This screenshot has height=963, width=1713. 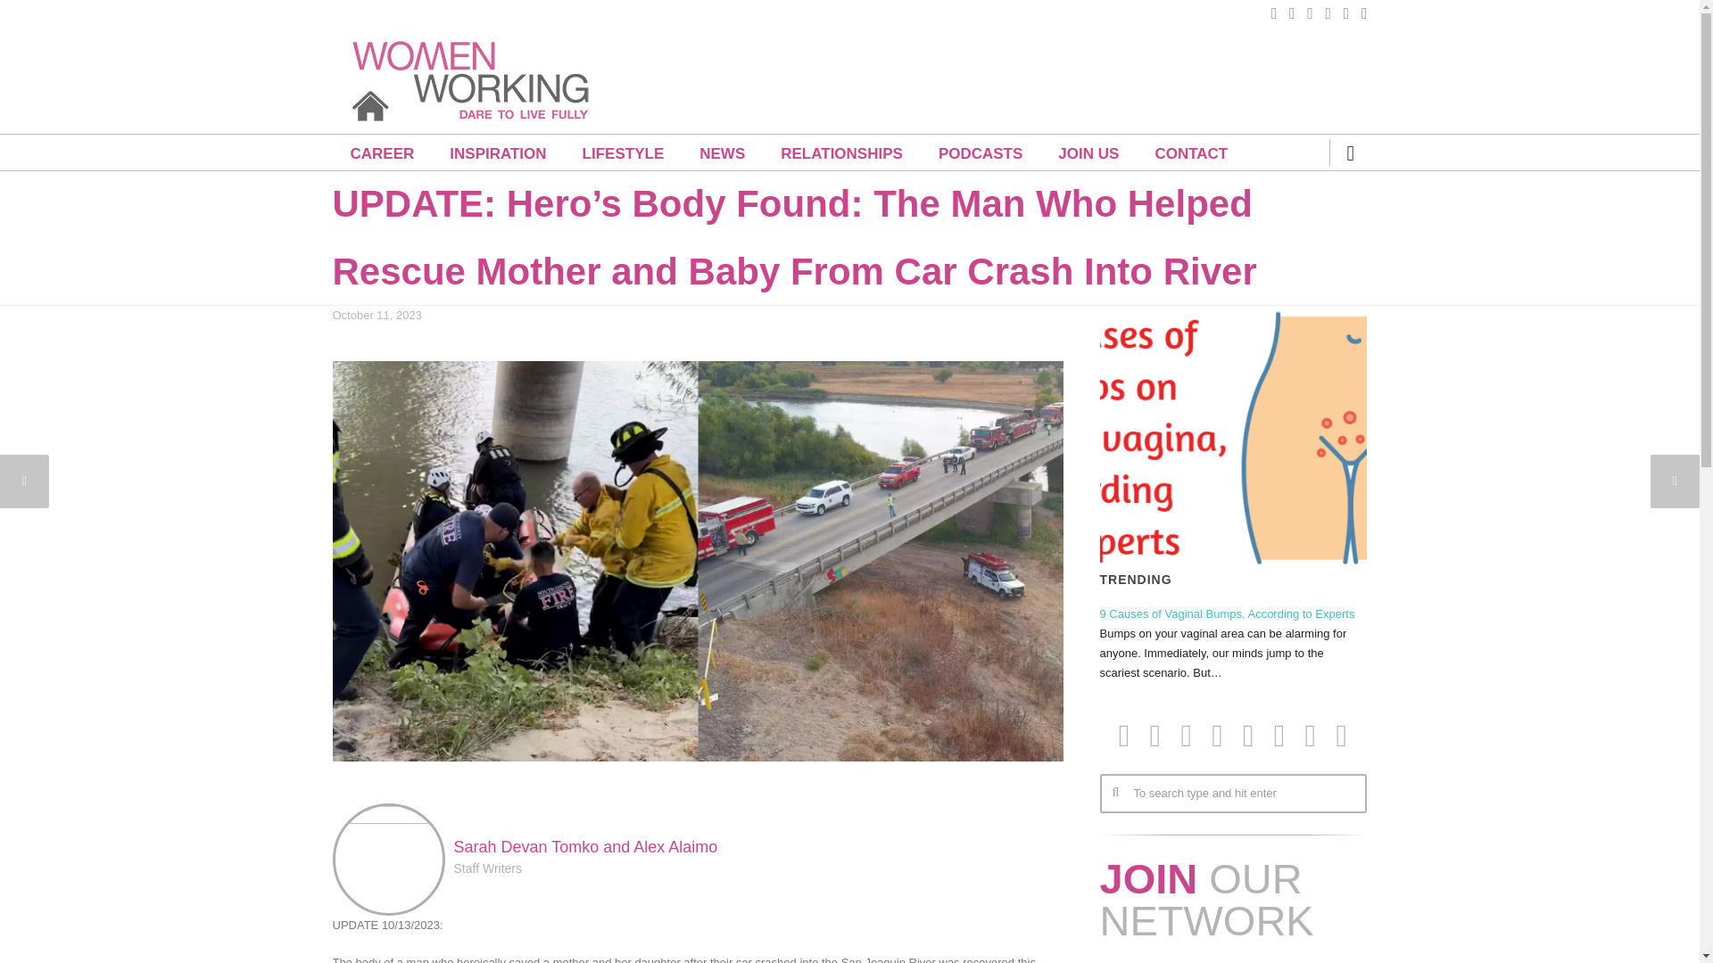 What do you see at coordinates (1232, 794) in the screenshot?
I see `To search type and hit enter` at bounding box center [1232, 794].